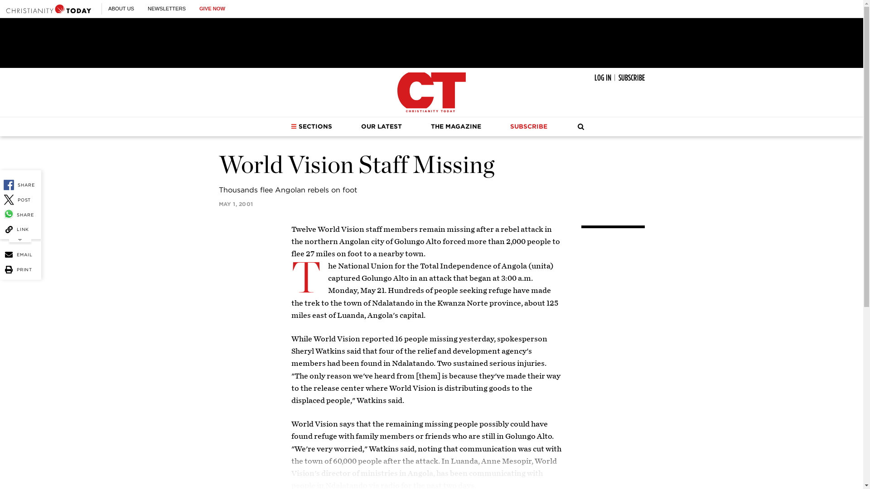 The image size is (870, 489). Describe the element at coordinates (311, 127) in the screenshot. I see `SECTIONS` at that location.